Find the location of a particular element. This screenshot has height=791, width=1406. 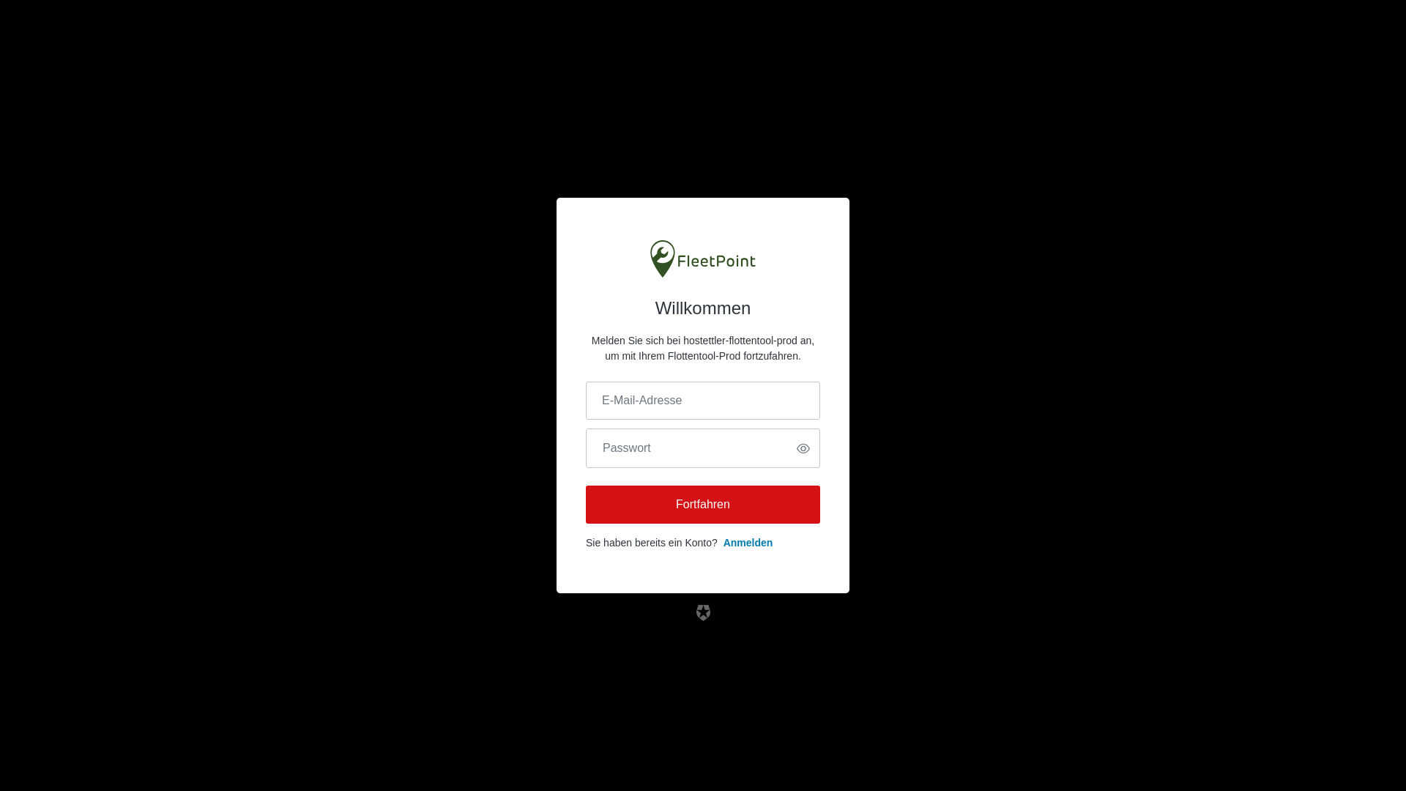

Anmelden is located at coordinates (748, 543).